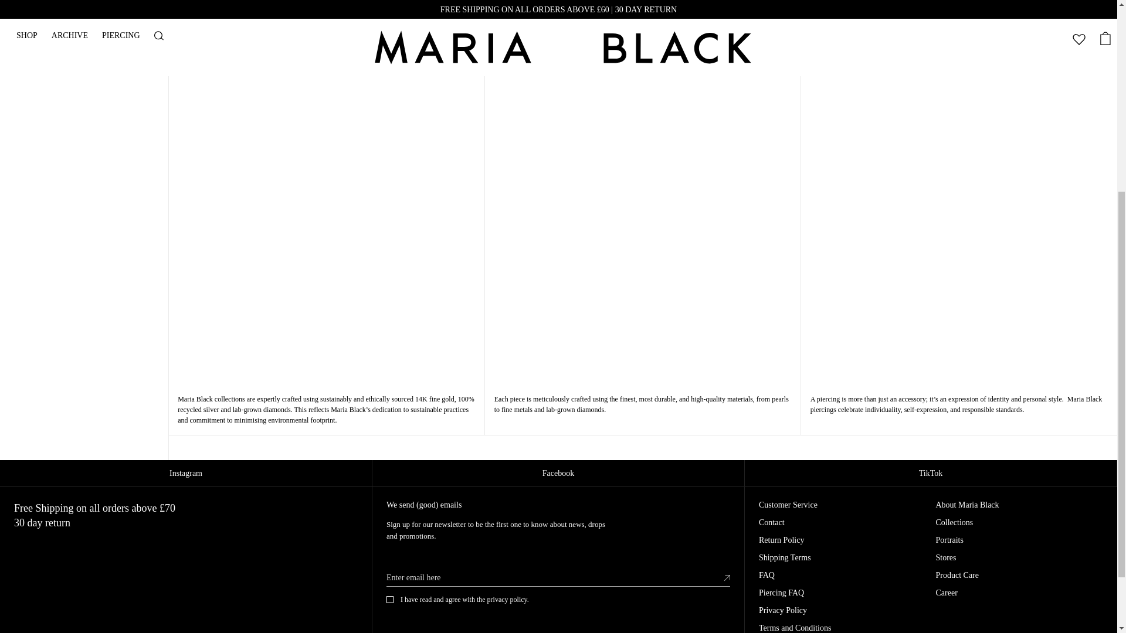  Describe the element at coordinates (781, 540) in the screenshot. I see `Return Policy` at that location.